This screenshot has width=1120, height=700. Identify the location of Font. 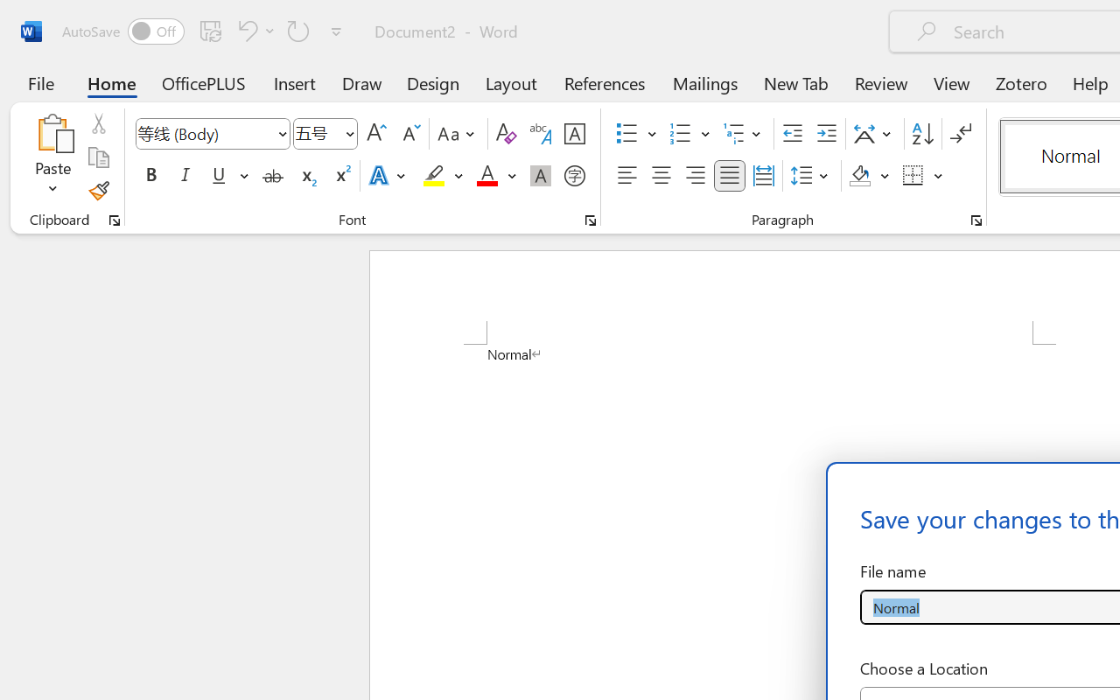
(212, 134).